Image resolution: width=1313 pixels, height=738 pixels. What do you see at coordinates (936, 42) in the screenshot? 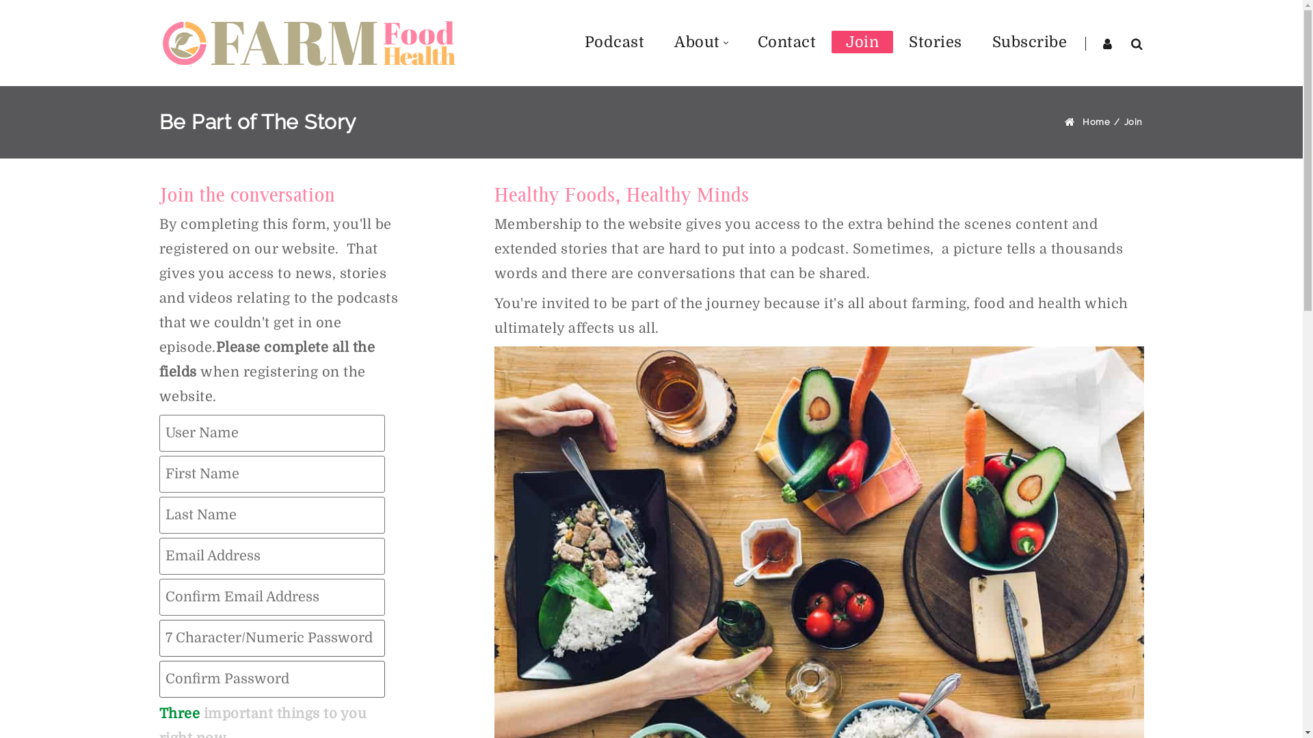
I see `Stories` at bounding box center [936, 42].